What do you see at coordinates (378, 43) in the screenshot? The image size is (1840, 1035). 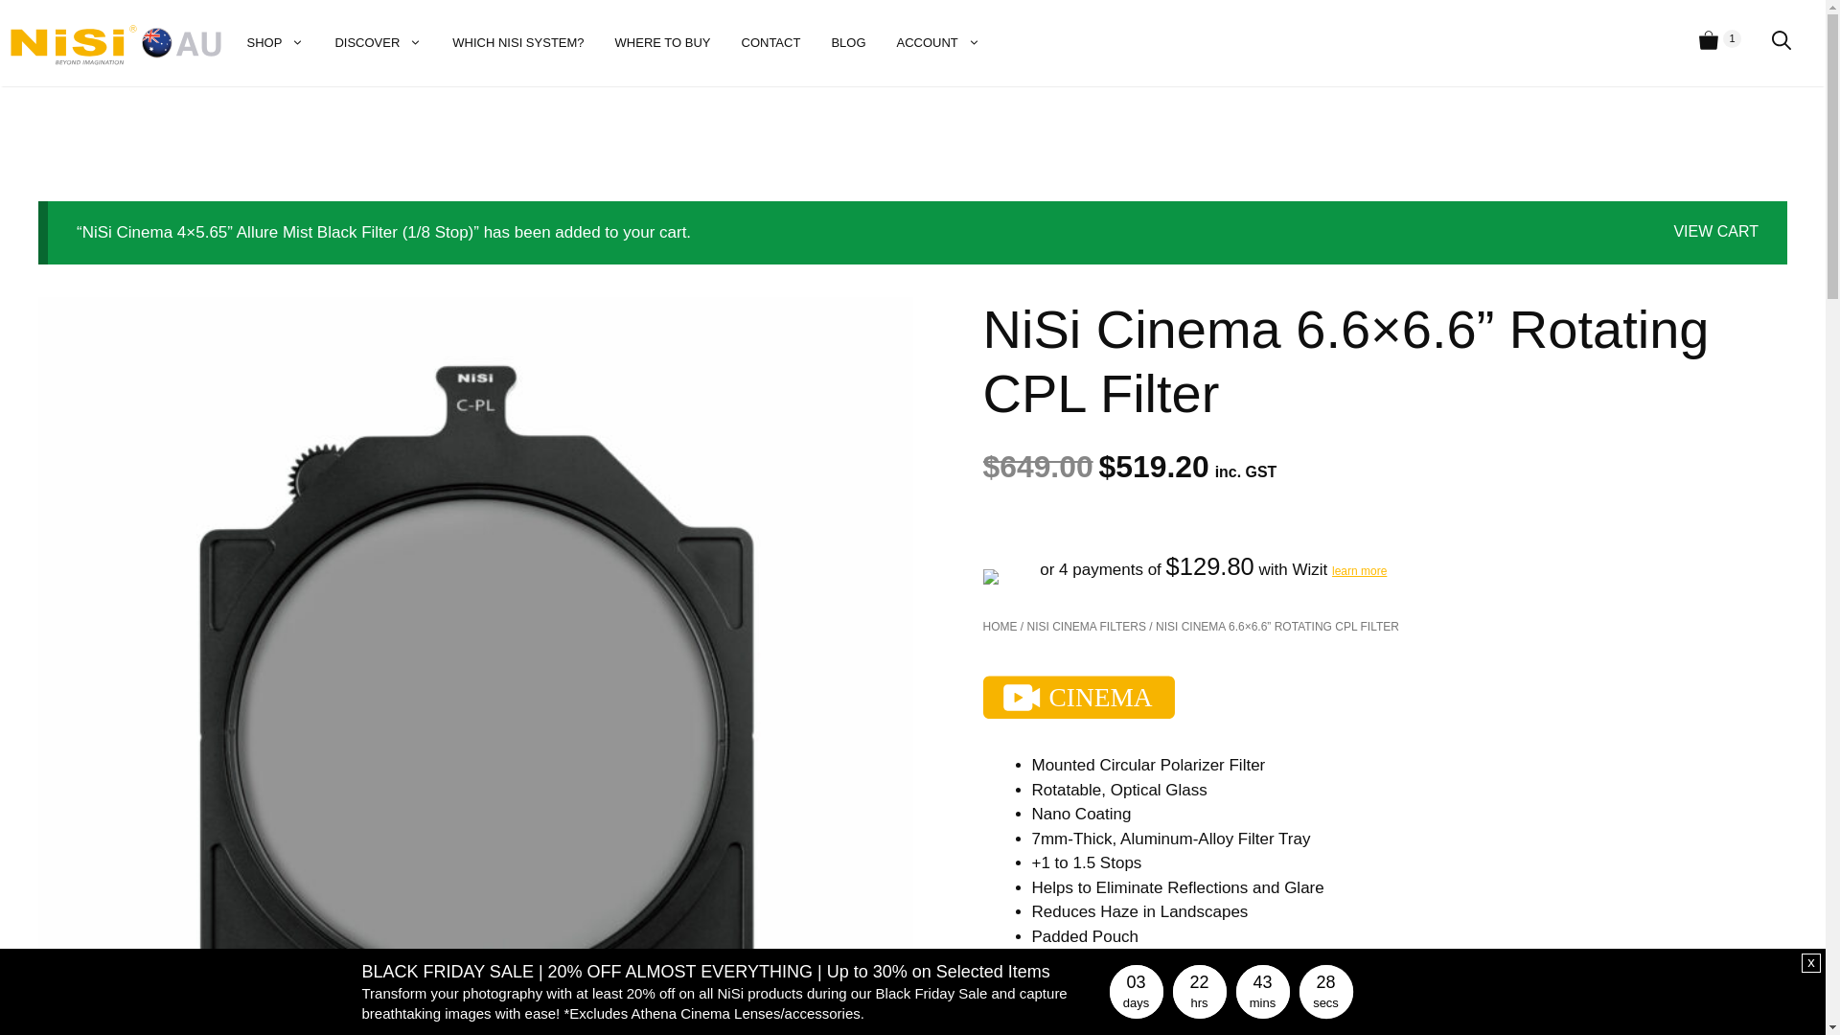 I see `DISCOVER` at bounding box center [378, 43].